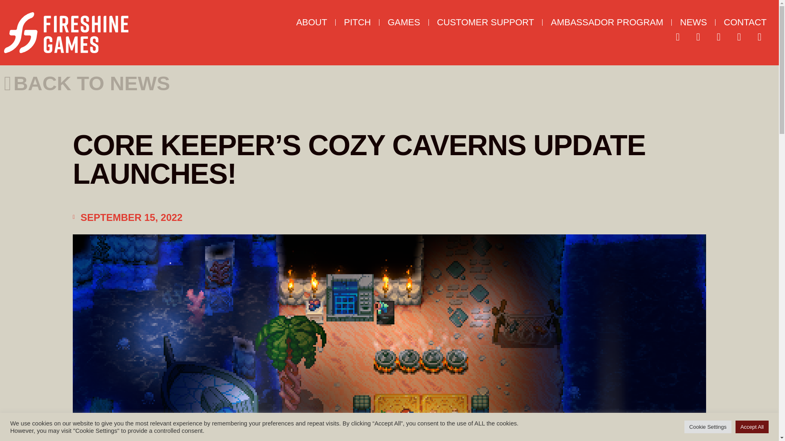 This screenshot has width=785, height=441. Describe the element at coordinates (87, 83) in the screenshot. I see `BACK TO NEWS` at that location.